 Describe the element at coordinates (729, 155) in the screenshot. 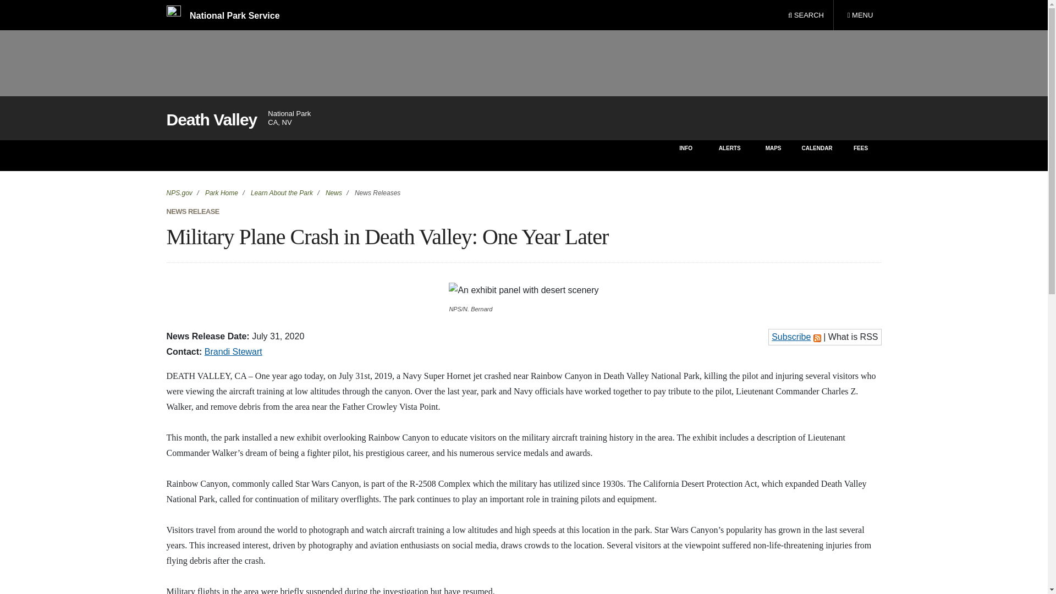

I see `CALENDAR` at that location.